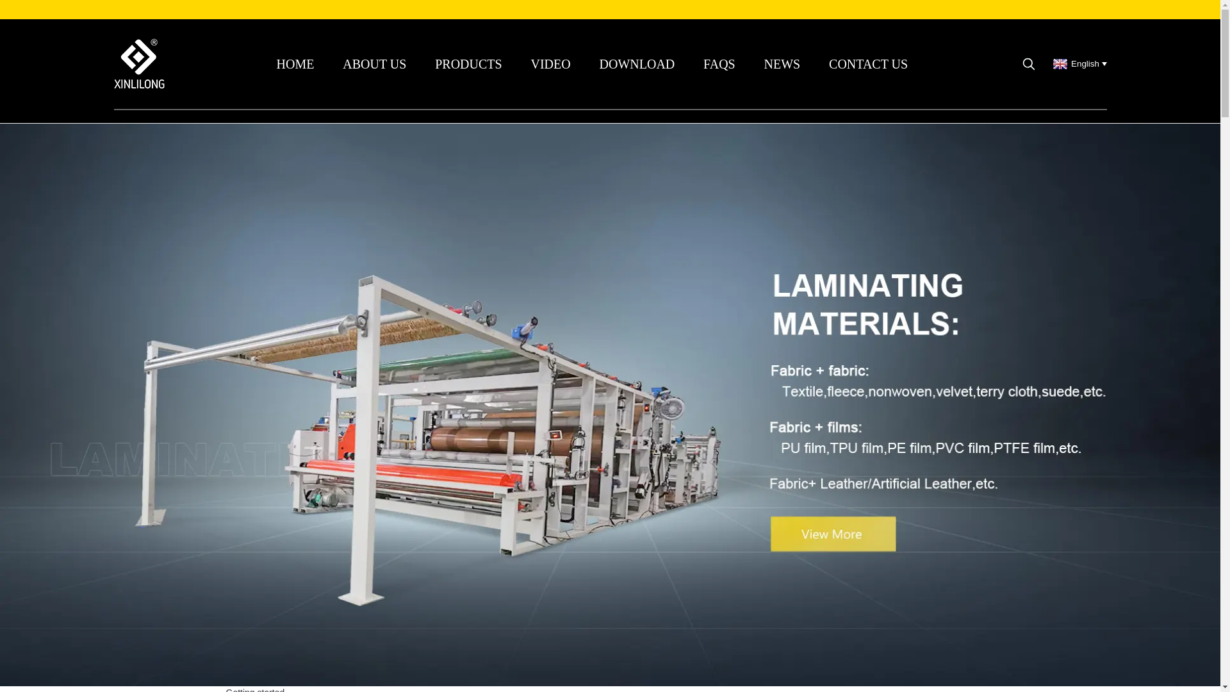 This screenshot has width=1230, height=692. I want to click on HOME, so click(296, 64).